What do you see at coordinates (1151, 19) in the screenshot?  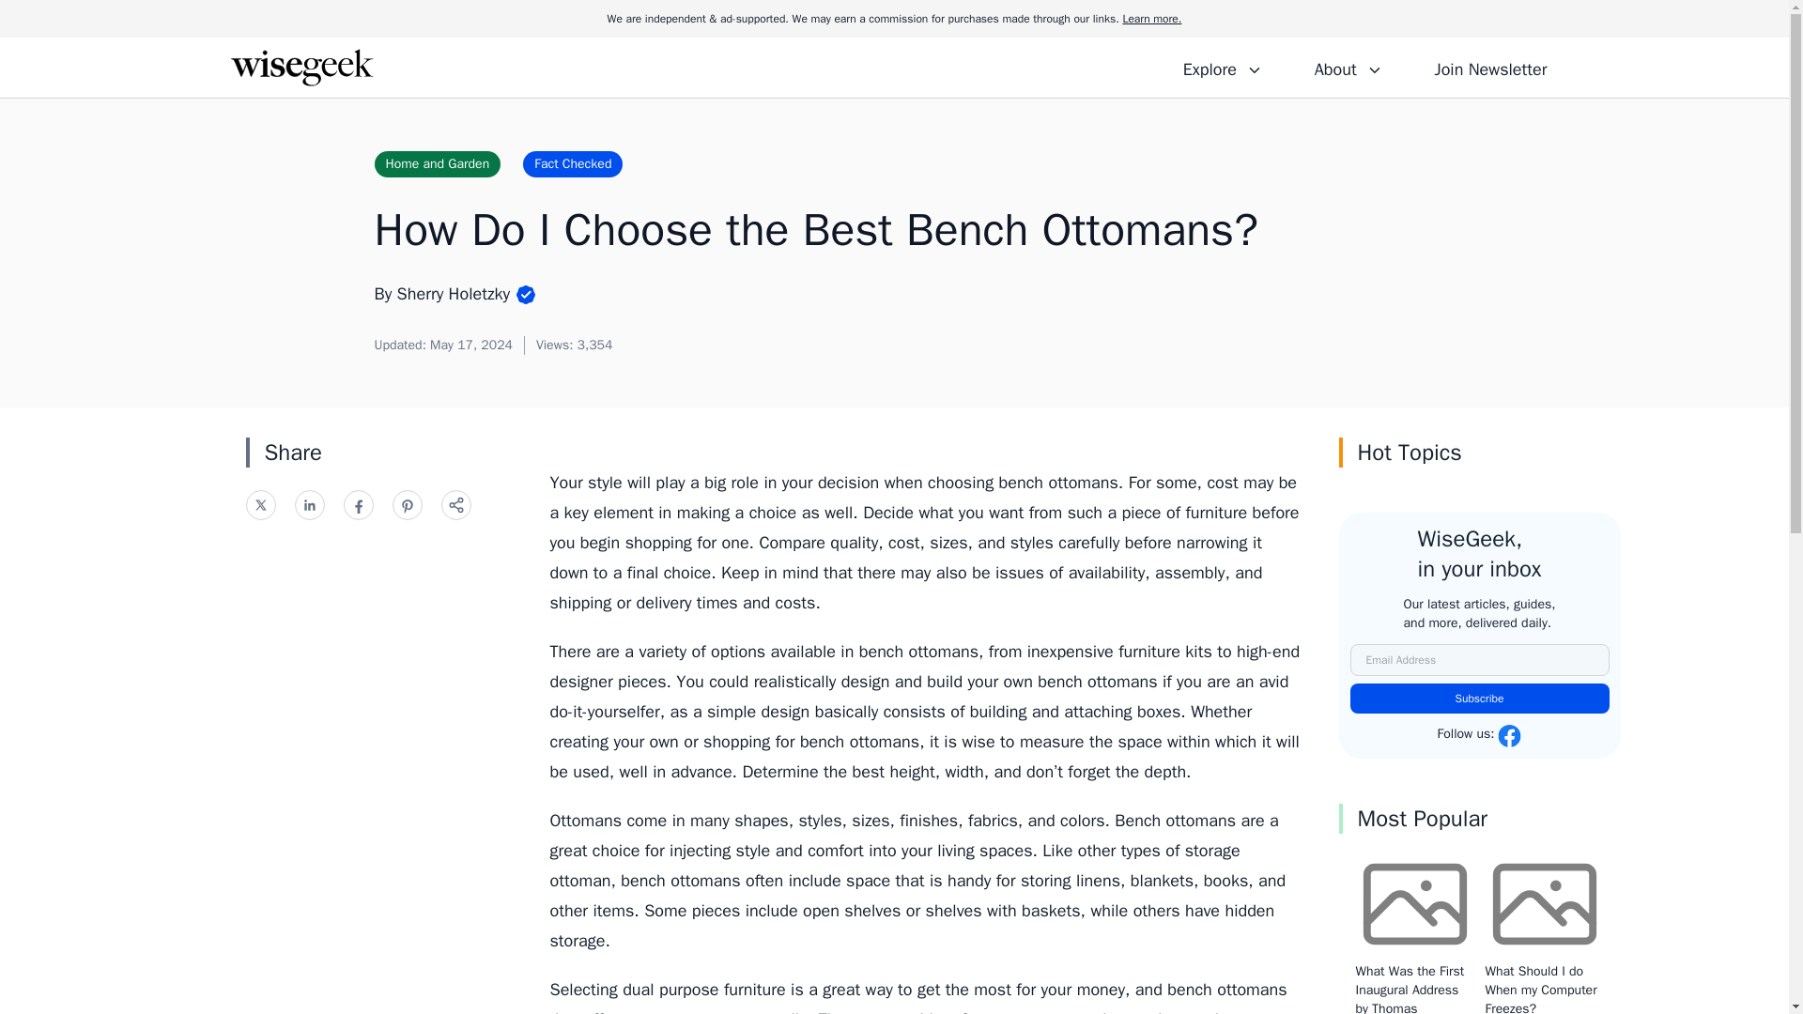 I see `Learn more.` at bounding box center [1151, 19].